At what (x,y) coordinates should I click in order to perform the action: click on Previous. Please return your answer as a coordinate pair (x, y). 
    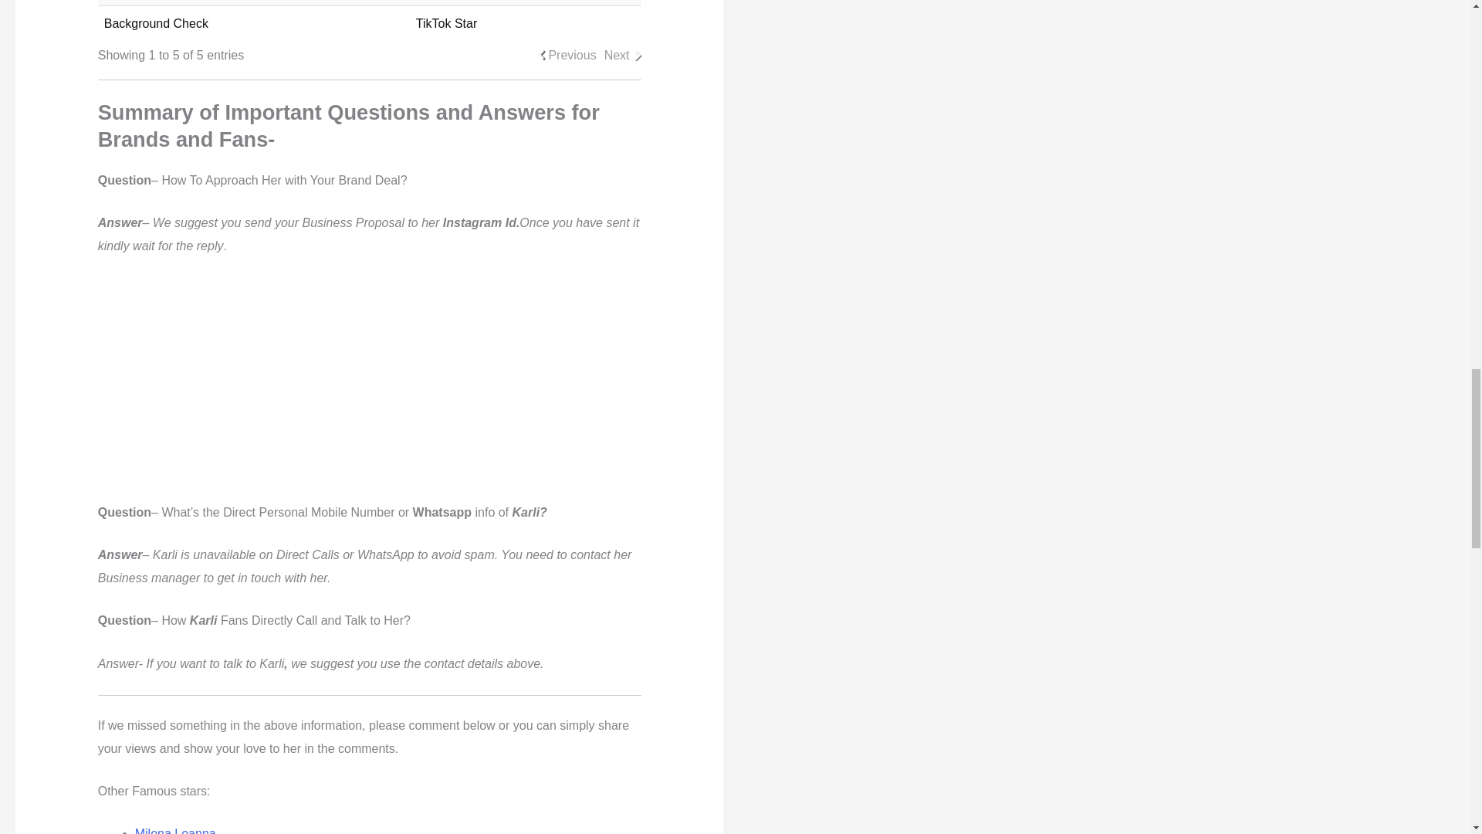
    Looking at the image, I should click on (571, 56).